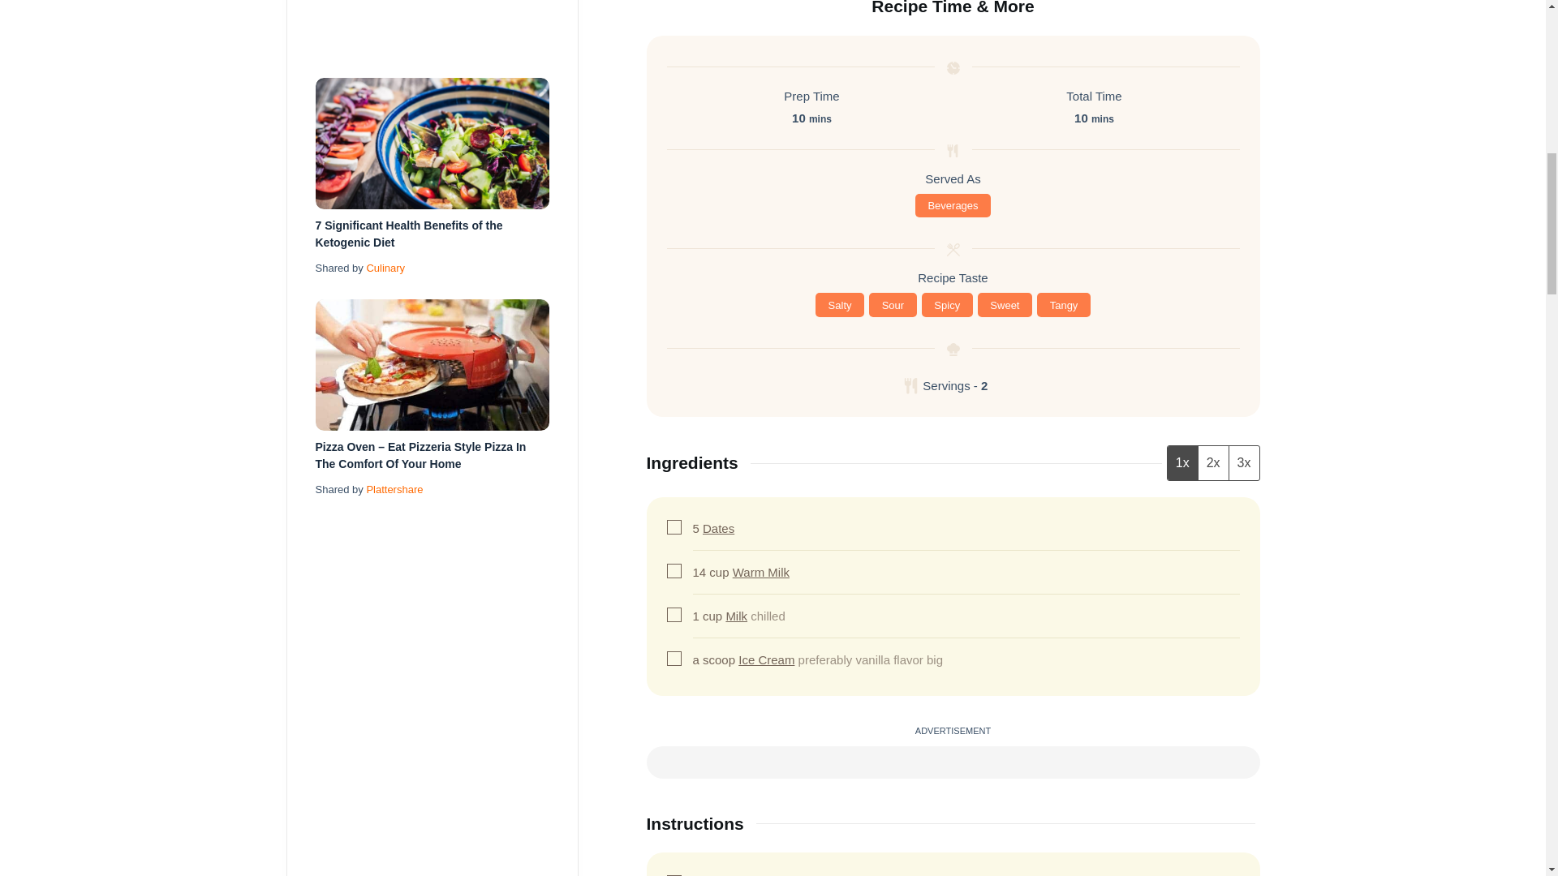  I want to click on Salty, so click(839, 304).